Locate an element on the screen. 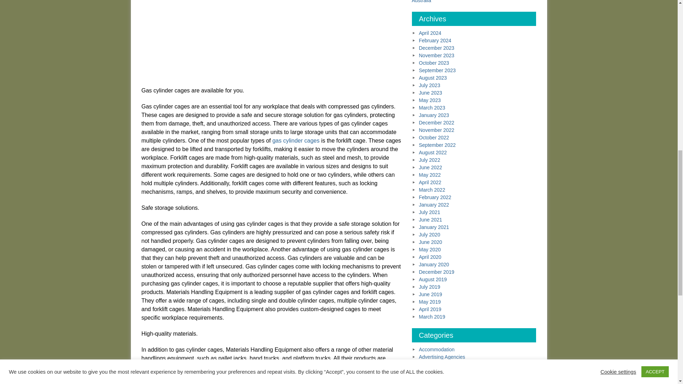 This screenshot has height=384, width=683. December 2023 is located at coordinates (437, 48).